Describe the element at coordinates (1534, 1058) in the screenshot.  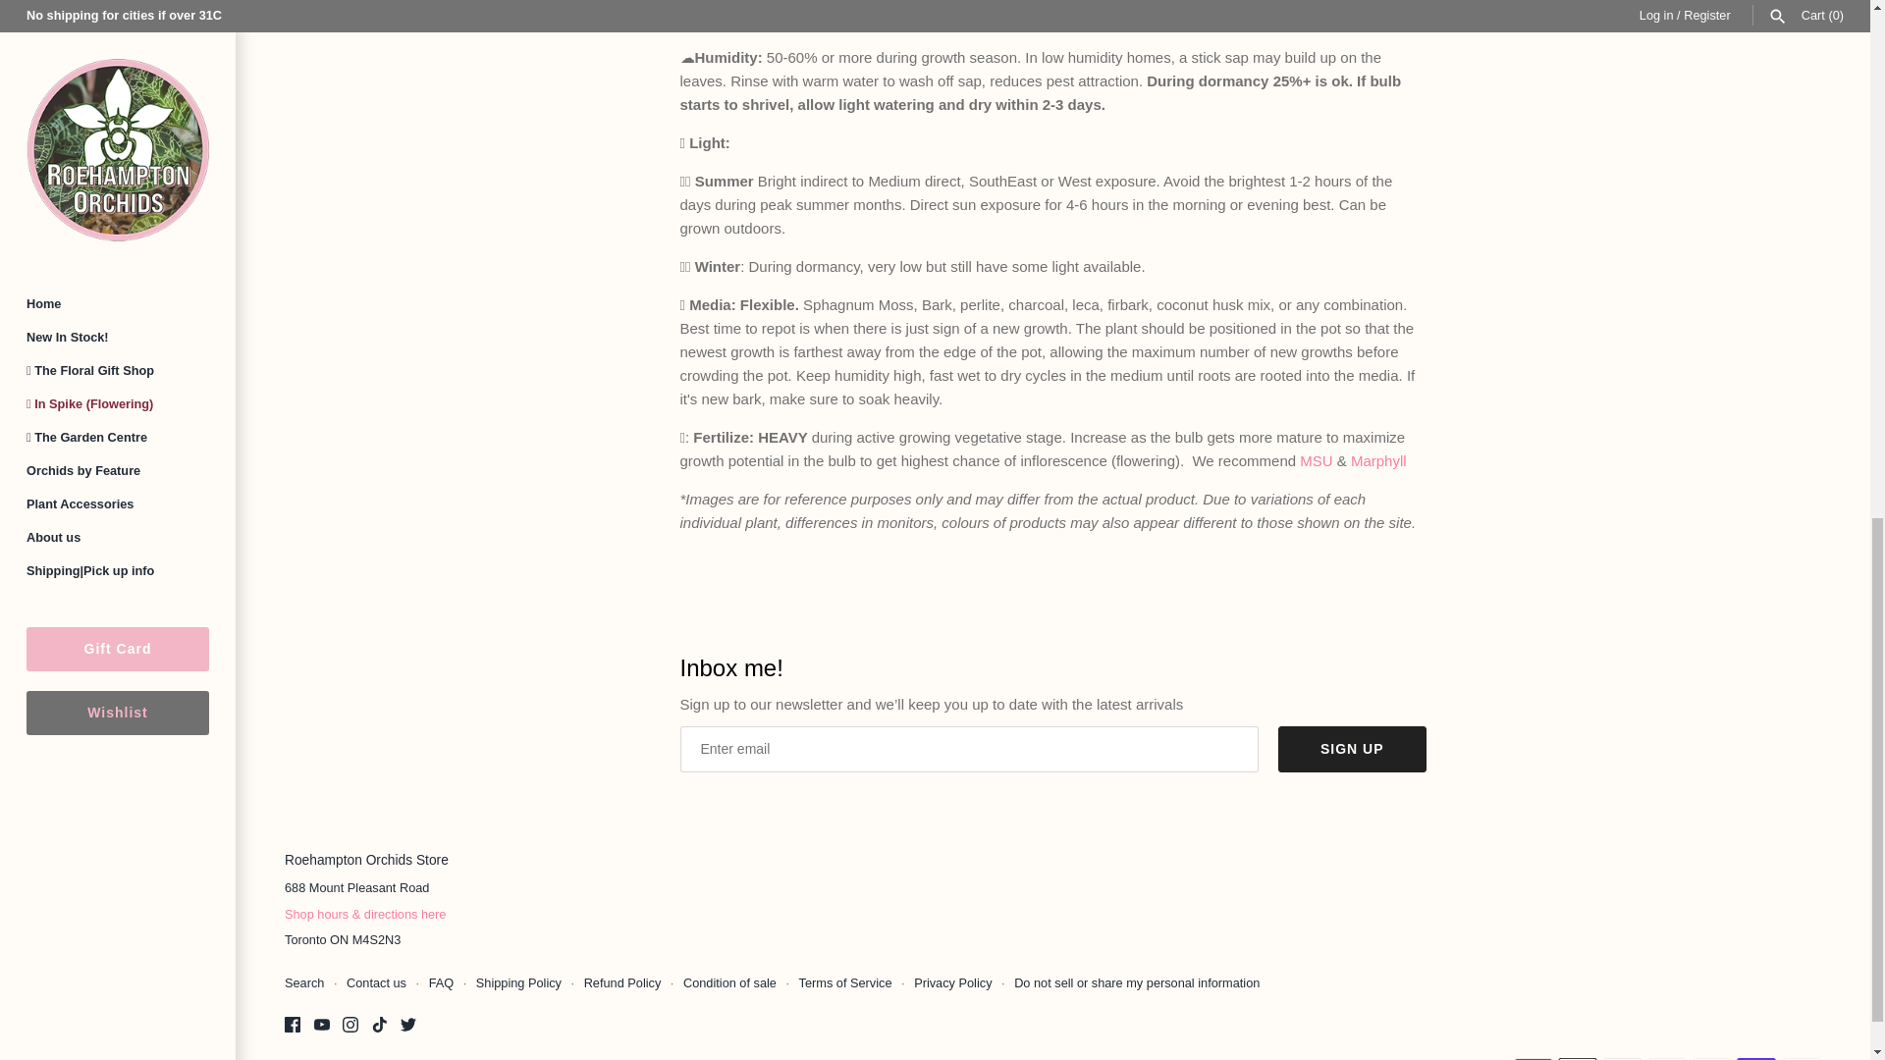
I see `American Express` at that location.